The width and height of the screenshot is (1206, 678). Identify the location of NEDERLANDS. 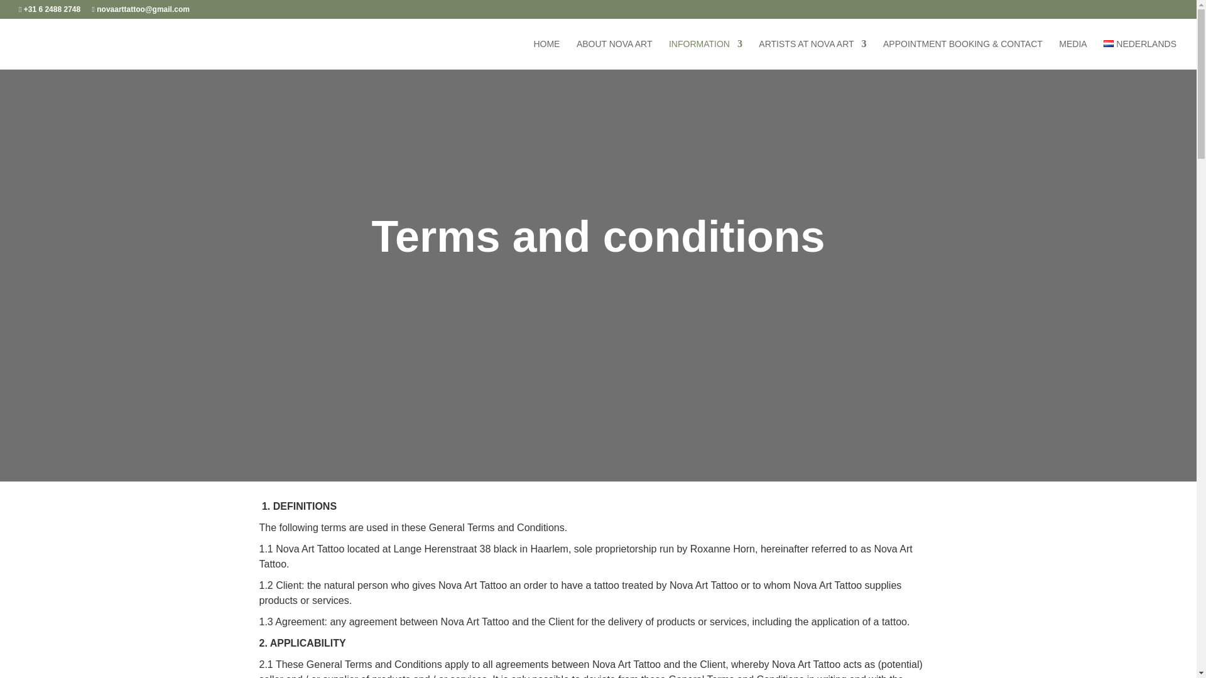
(1139, 54).